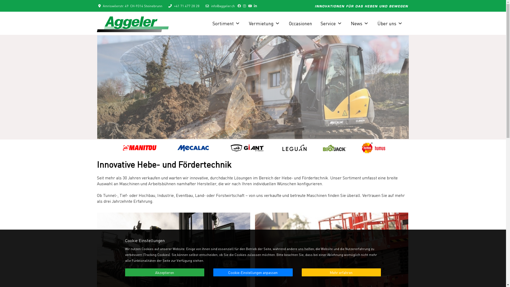 This screenshot has height=287, width=510. I want to click on Cookie-Einstellungen anpassen, so click(253, 272).